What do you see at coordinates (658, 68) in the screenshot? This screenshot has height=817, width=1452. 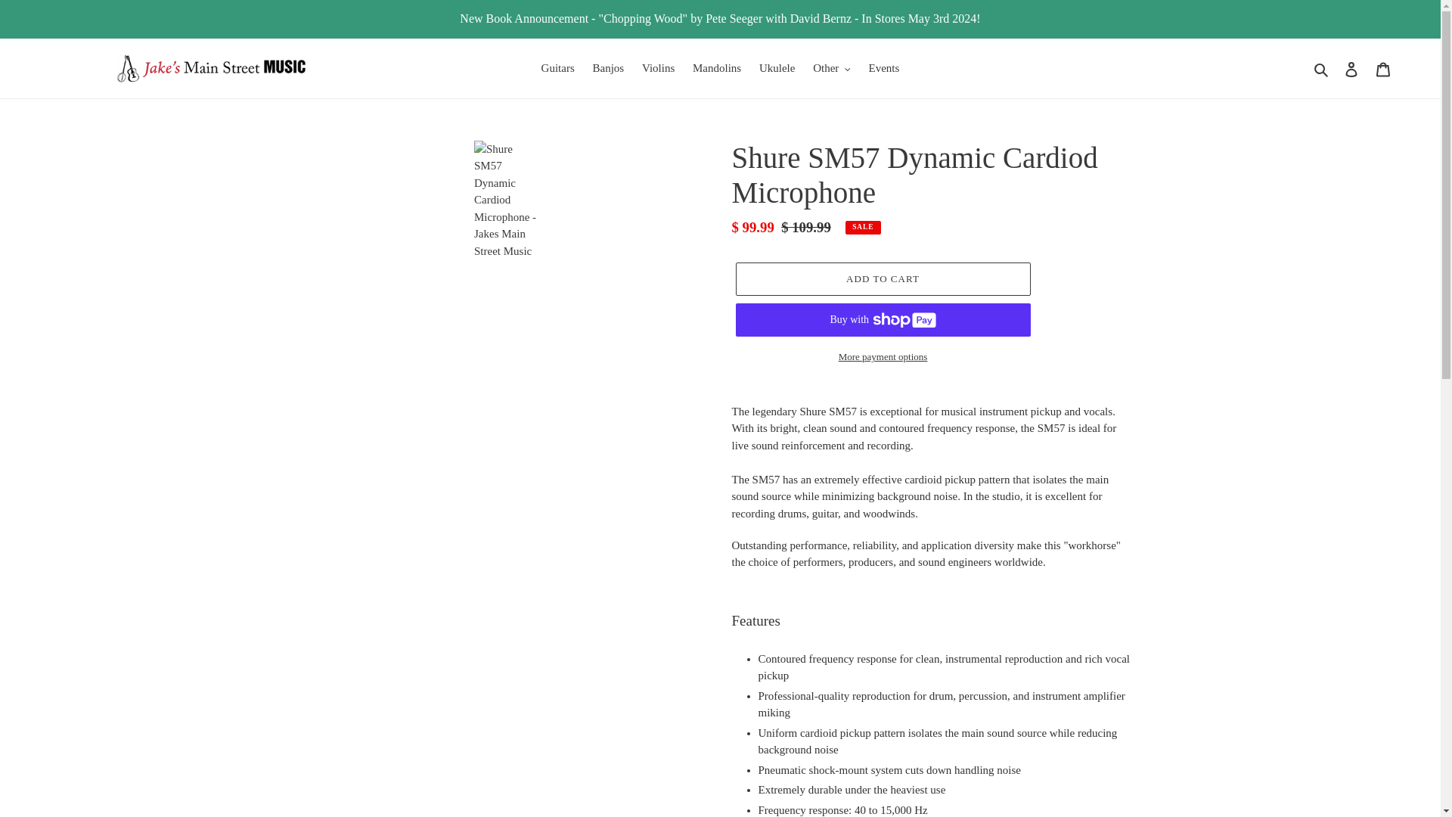 I see `Violins` at bounding box center [658, 68].